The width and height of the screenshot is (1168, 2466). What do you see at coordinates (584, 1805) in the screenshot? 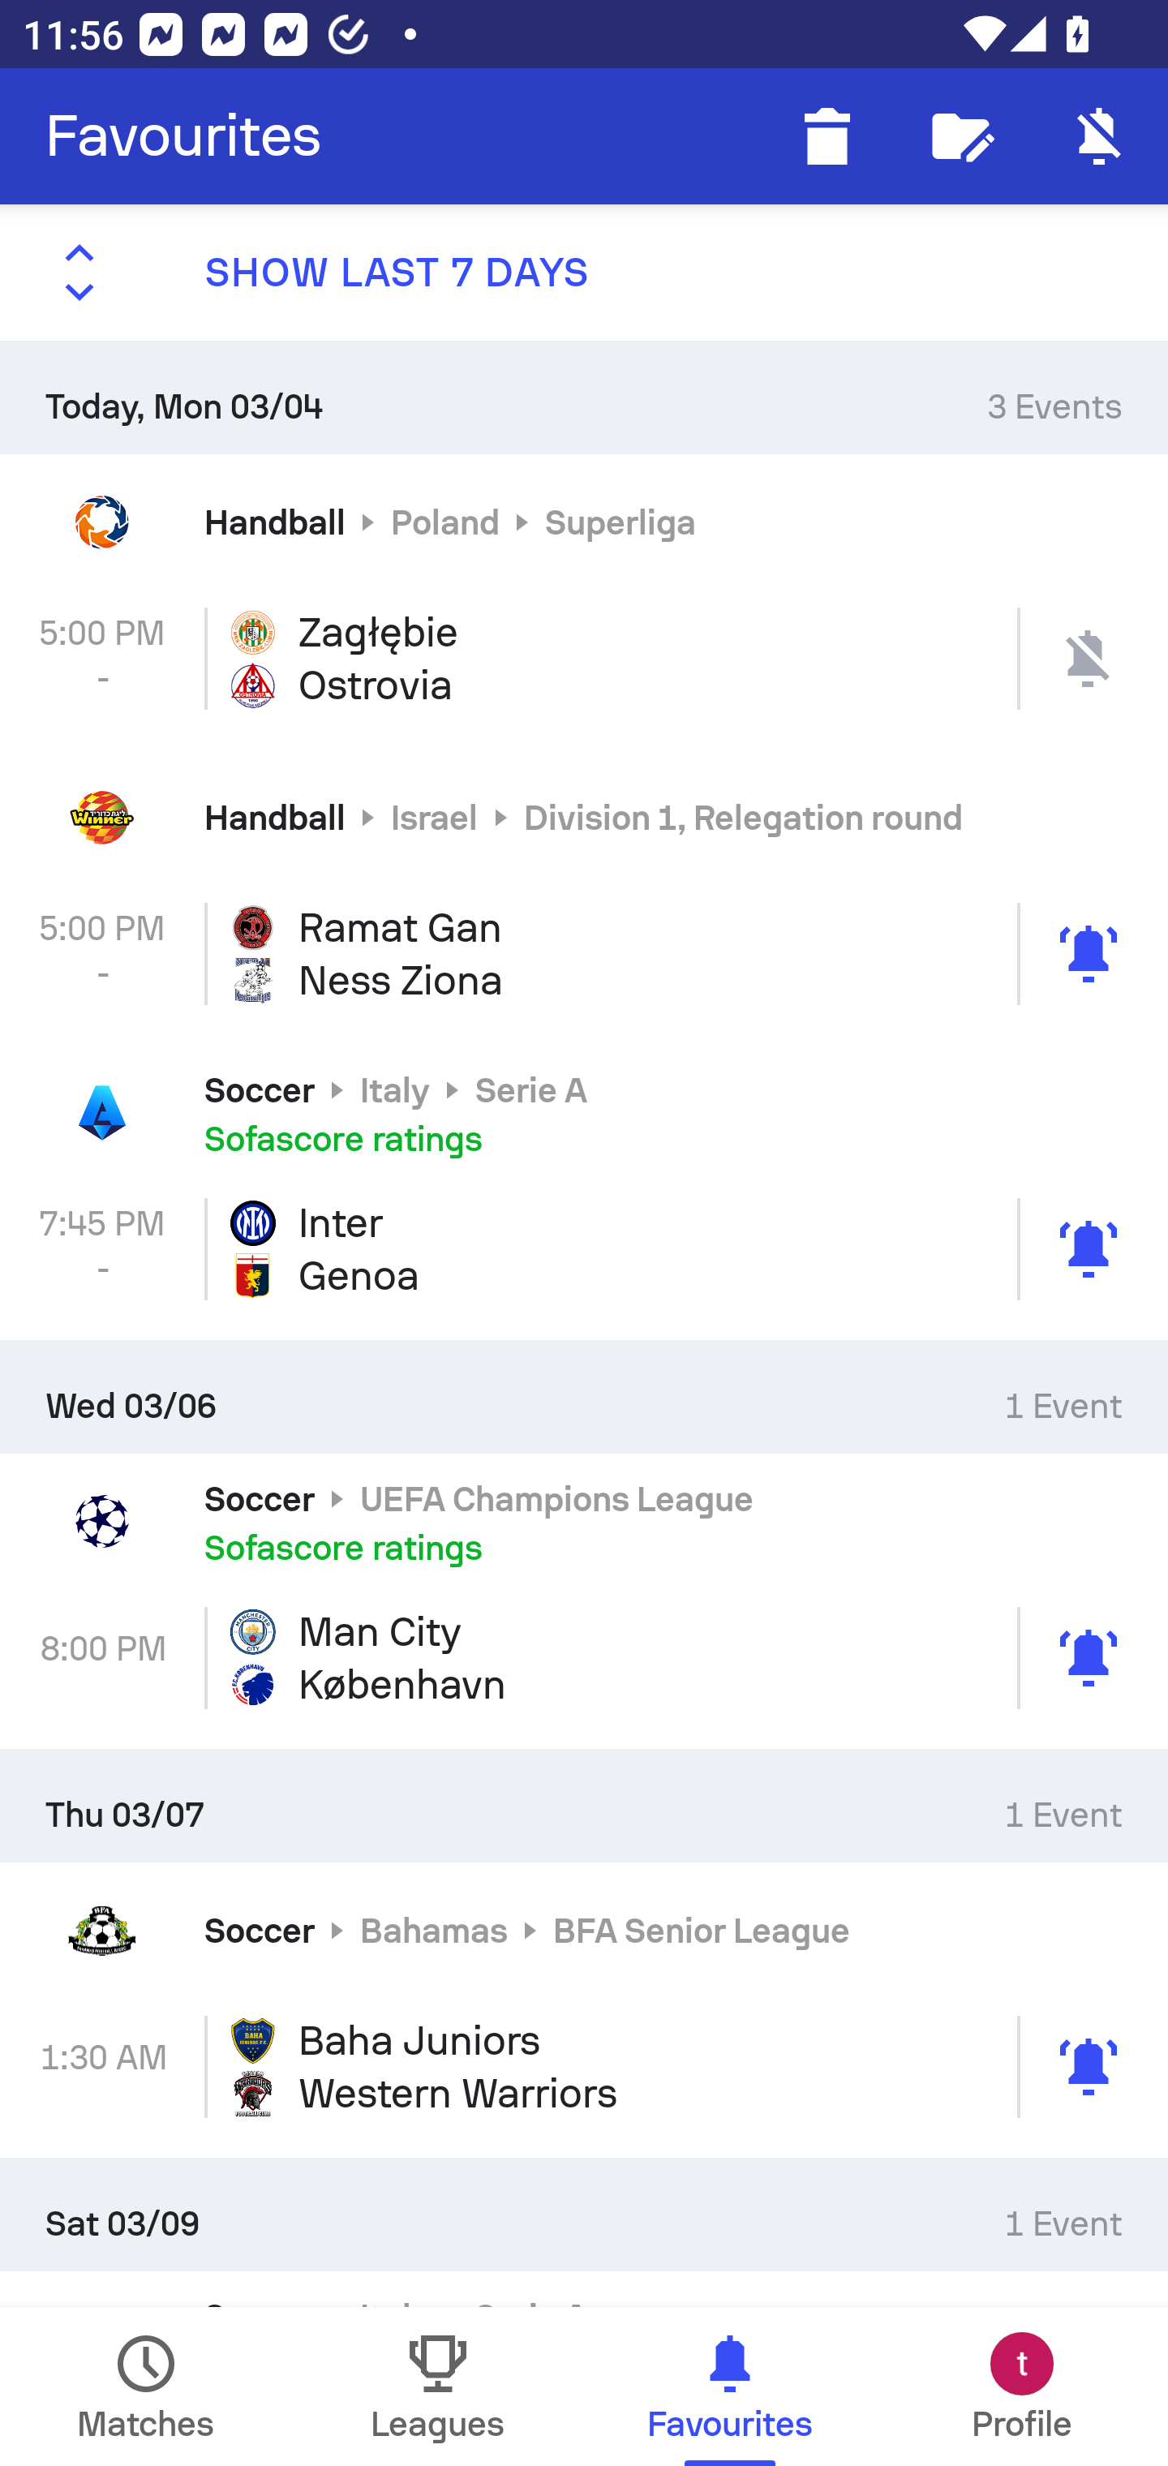
I see `Thu 03/07 1 Event` at bounding box center [584, 1805].